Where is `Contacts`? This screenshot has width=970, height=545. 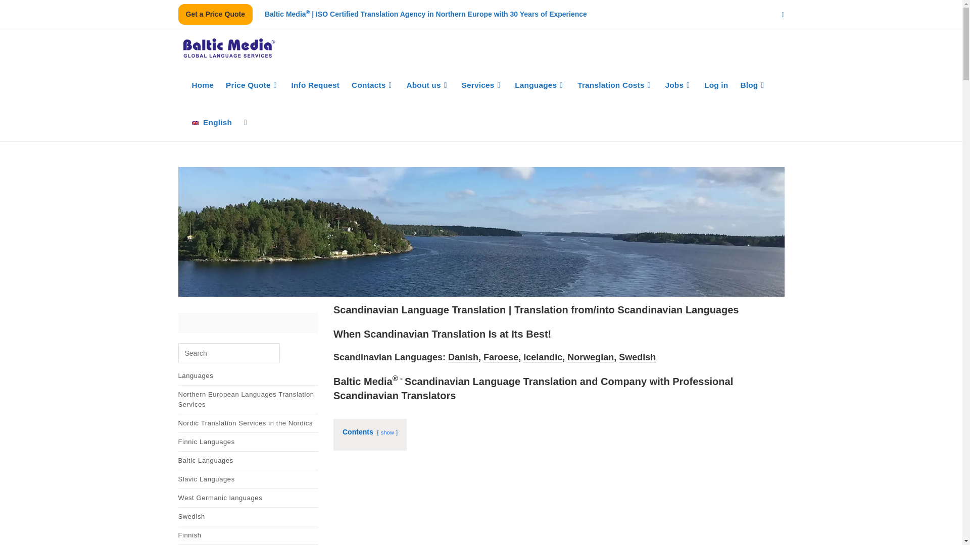 Contacts is located at coordinates (372, 85).